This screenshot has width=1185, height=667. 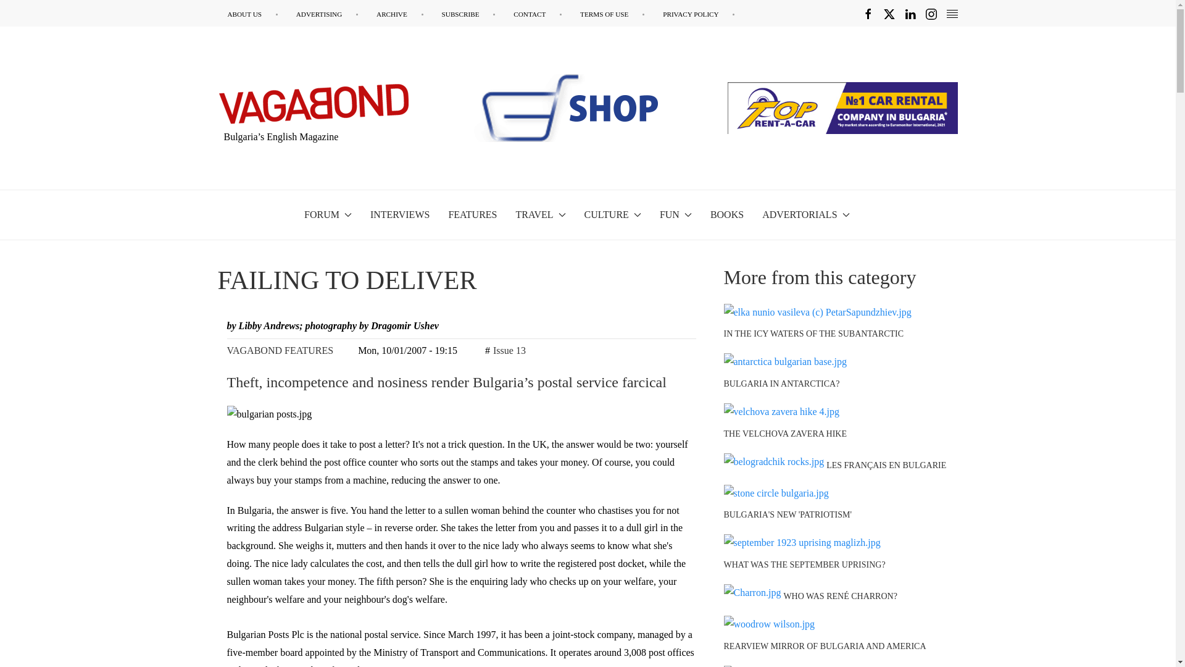 What do you see at coordinates (612, 14) in the screenshot?
I see `TERMS OF USE` at bounding box center [612, 14].